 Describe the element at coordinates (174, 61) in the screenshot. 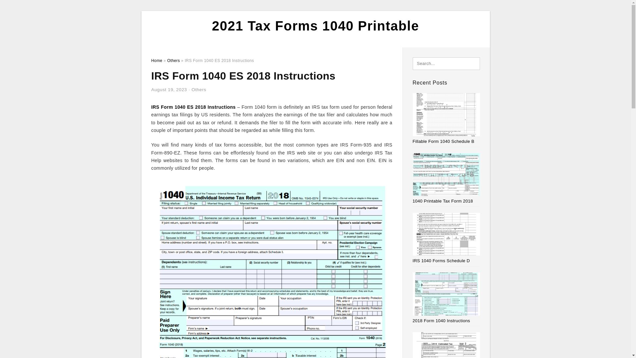

I see `Others` at that location.